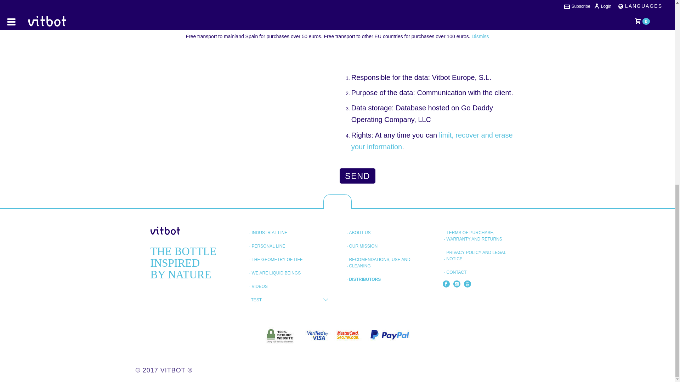  What do you see at coordinates (169, 2) in the screenshot?
I see `No` at bounding box center [169, 2].